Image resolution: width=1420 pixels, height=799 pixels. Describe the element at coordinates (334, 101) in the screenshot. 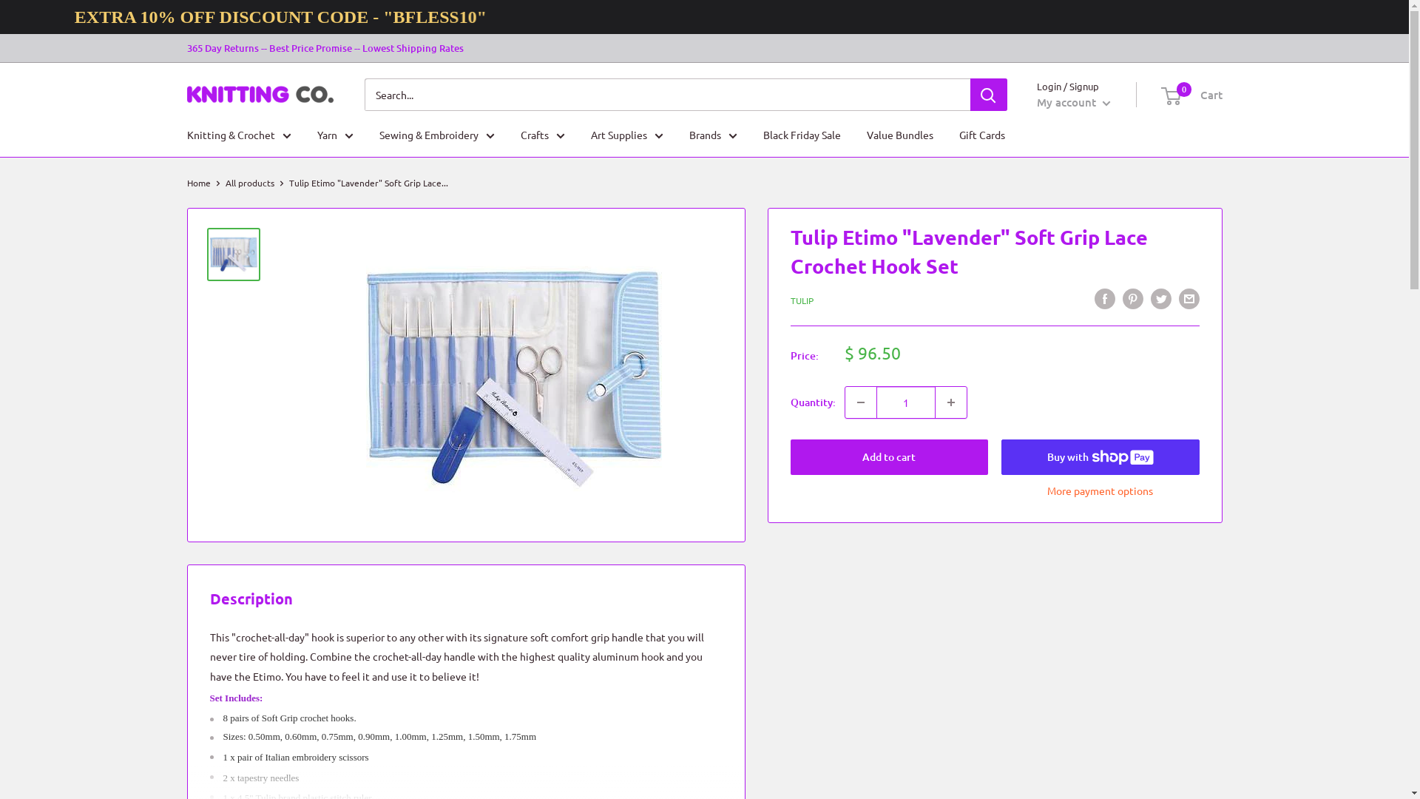

I see `Yarn` at that location.